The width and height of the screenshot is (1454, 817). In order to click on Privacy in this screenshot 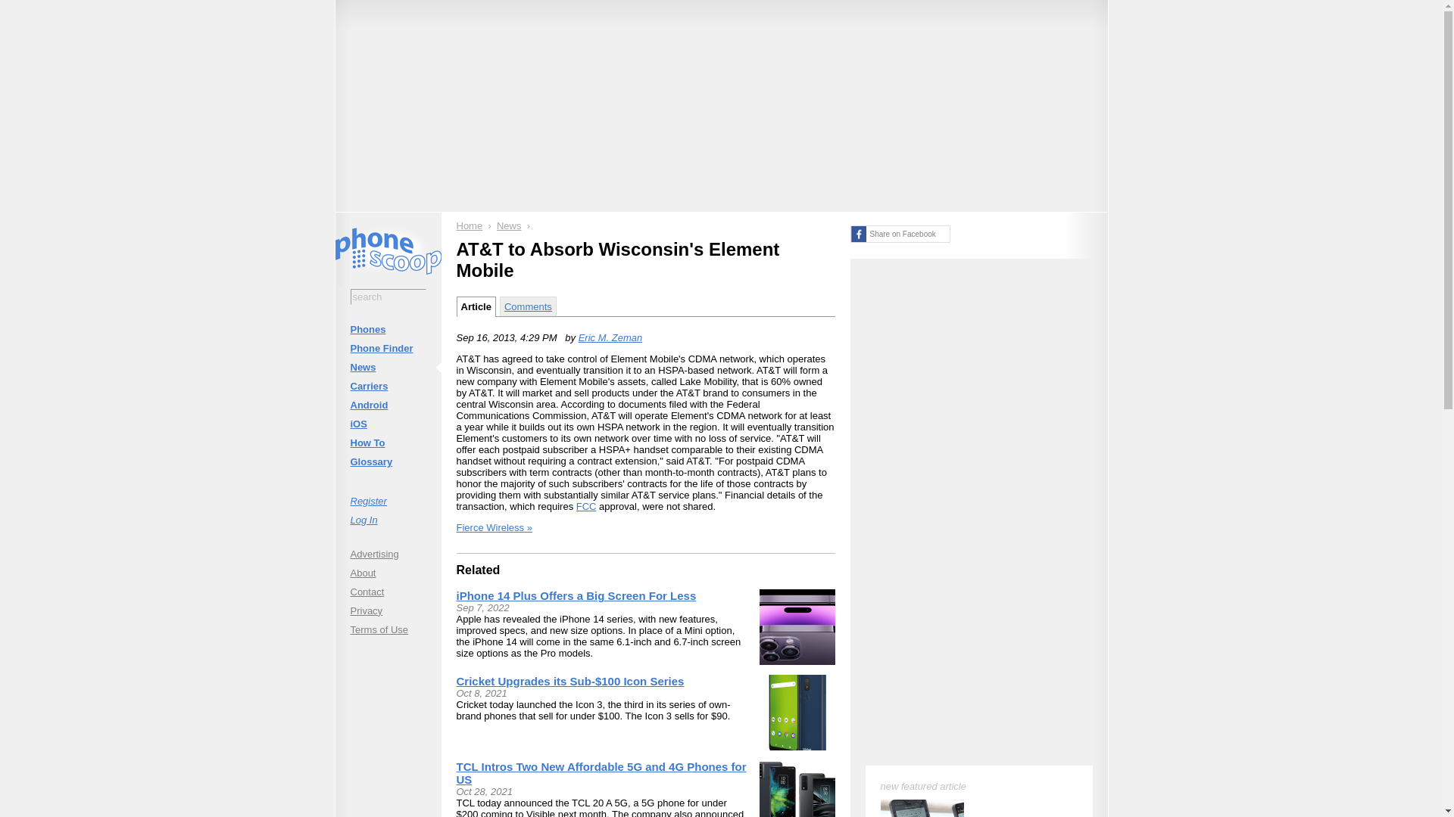, I will do `click(387, 610)`.